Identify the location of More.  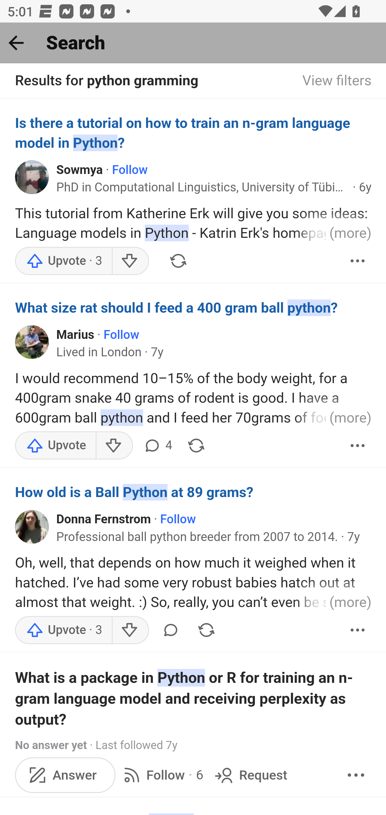
(358, 261).